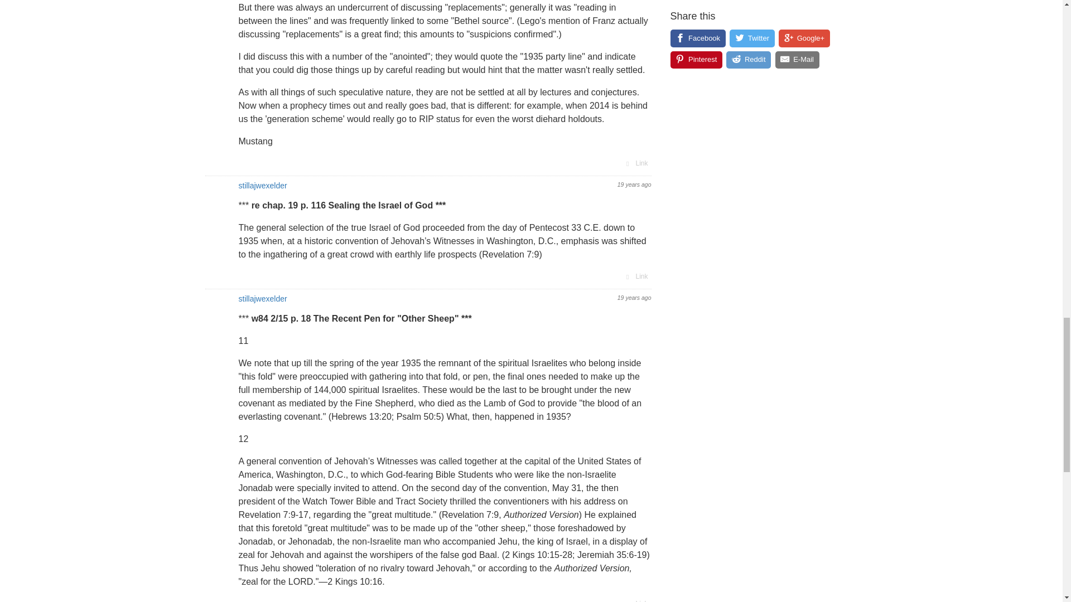 This screenshot has height=602, width=1071. Describe the element at coordinates (263, 299) in the screenshot. I see `stillajwexelder` at that location.